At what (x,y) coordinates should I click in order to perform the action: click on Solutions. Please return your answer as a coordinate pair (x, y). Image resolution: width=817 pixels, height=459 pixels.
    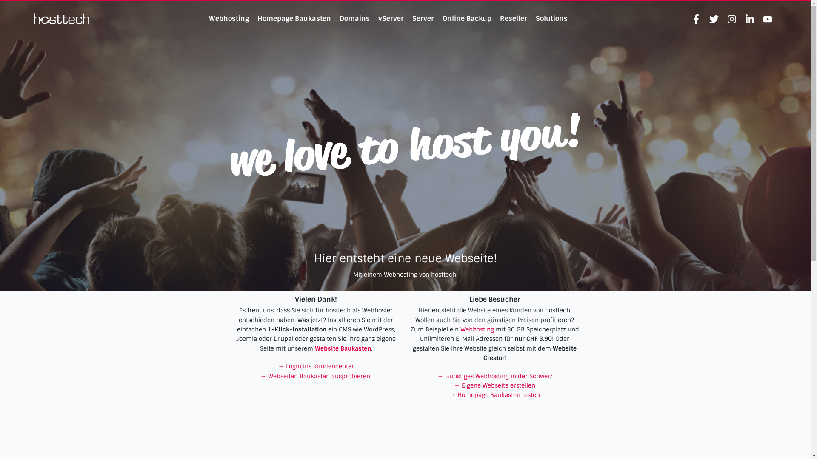
    Looking at the image, I should click on (551, 19).